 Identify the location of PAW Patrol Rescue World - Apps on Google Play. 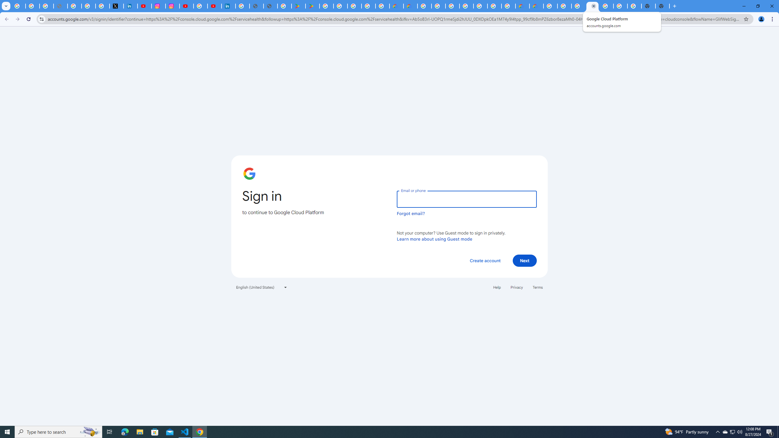
(313, 6).